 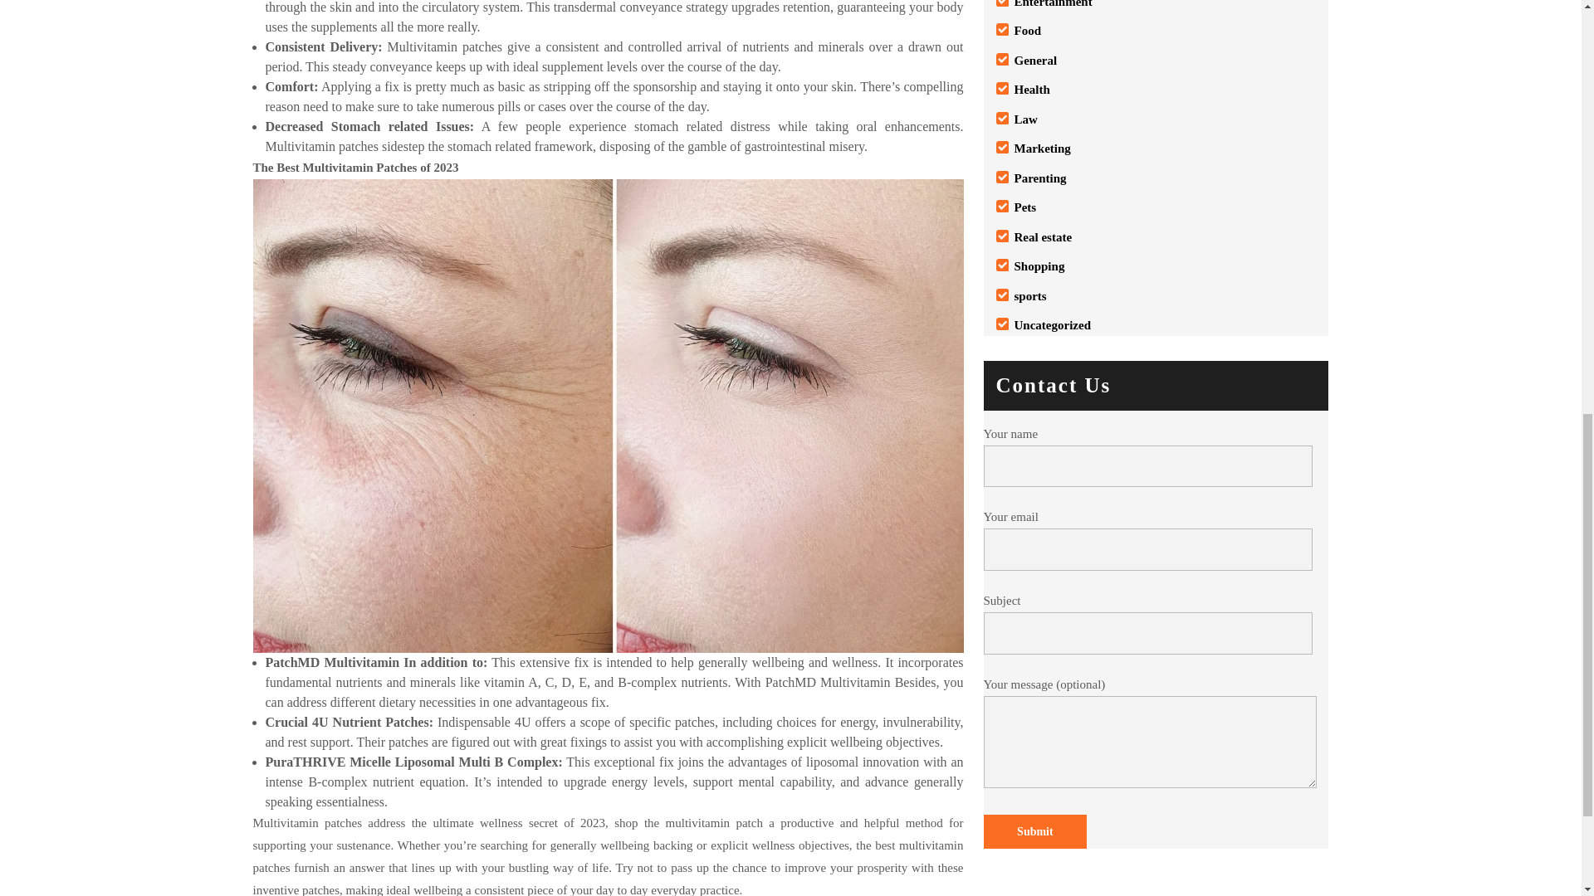 What do you see at coordinates (1043, 236) in the screenshot?
I see `Real estate` at bounding box center [1043, 236].